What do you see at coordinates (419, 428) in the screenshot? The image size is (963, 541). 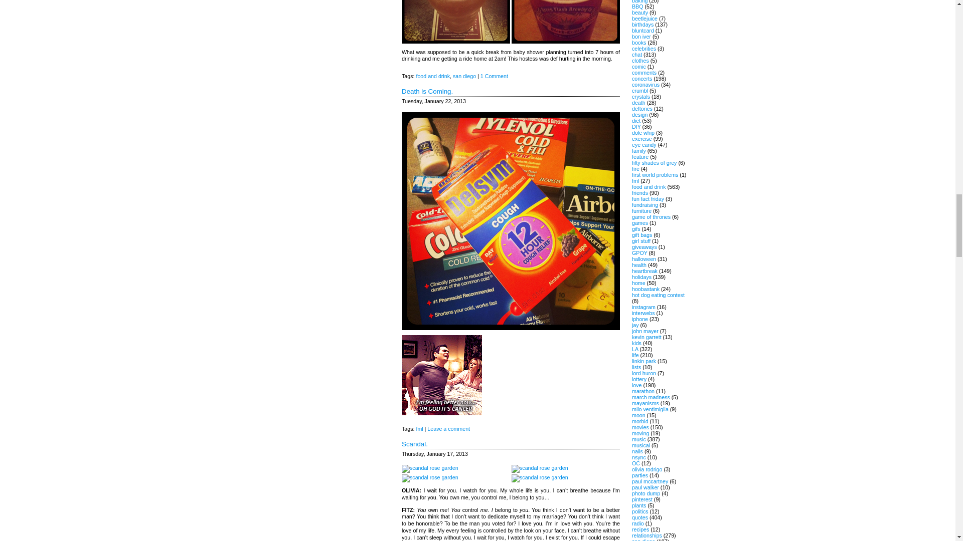 I see `fml` at bounding box center [419, 428].